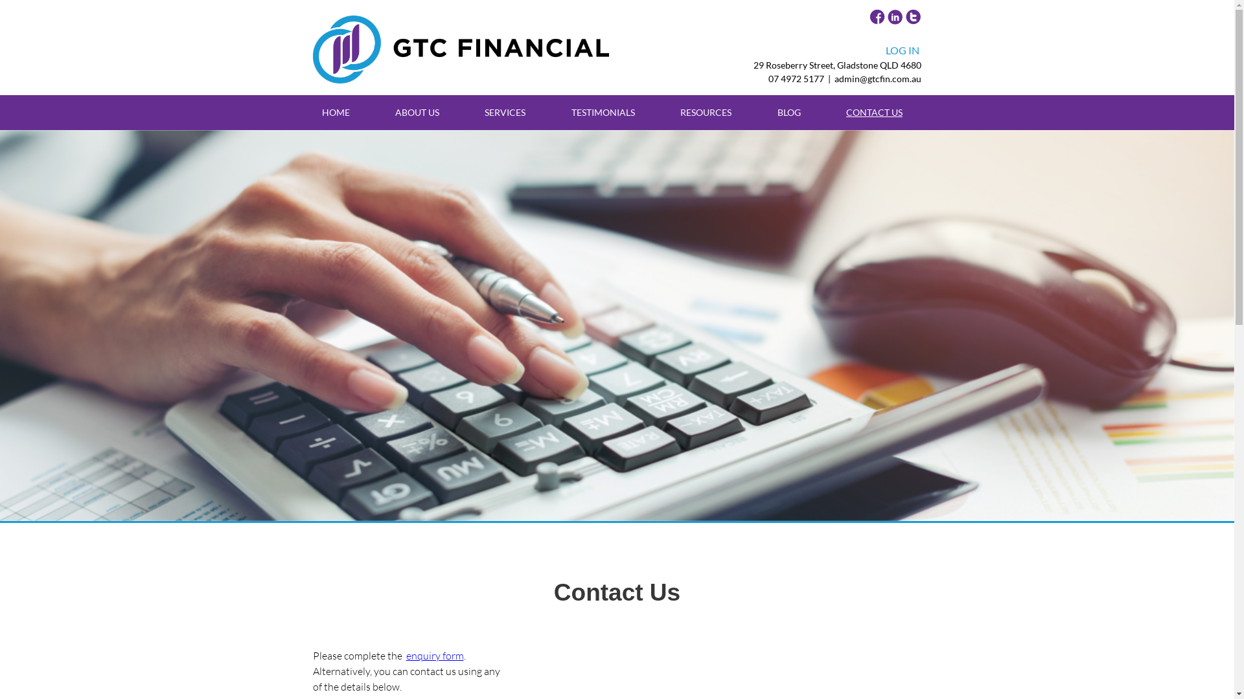 The height and width of the screenshot is (699, 1244). I want to click on BLOG, so click(789, 112).